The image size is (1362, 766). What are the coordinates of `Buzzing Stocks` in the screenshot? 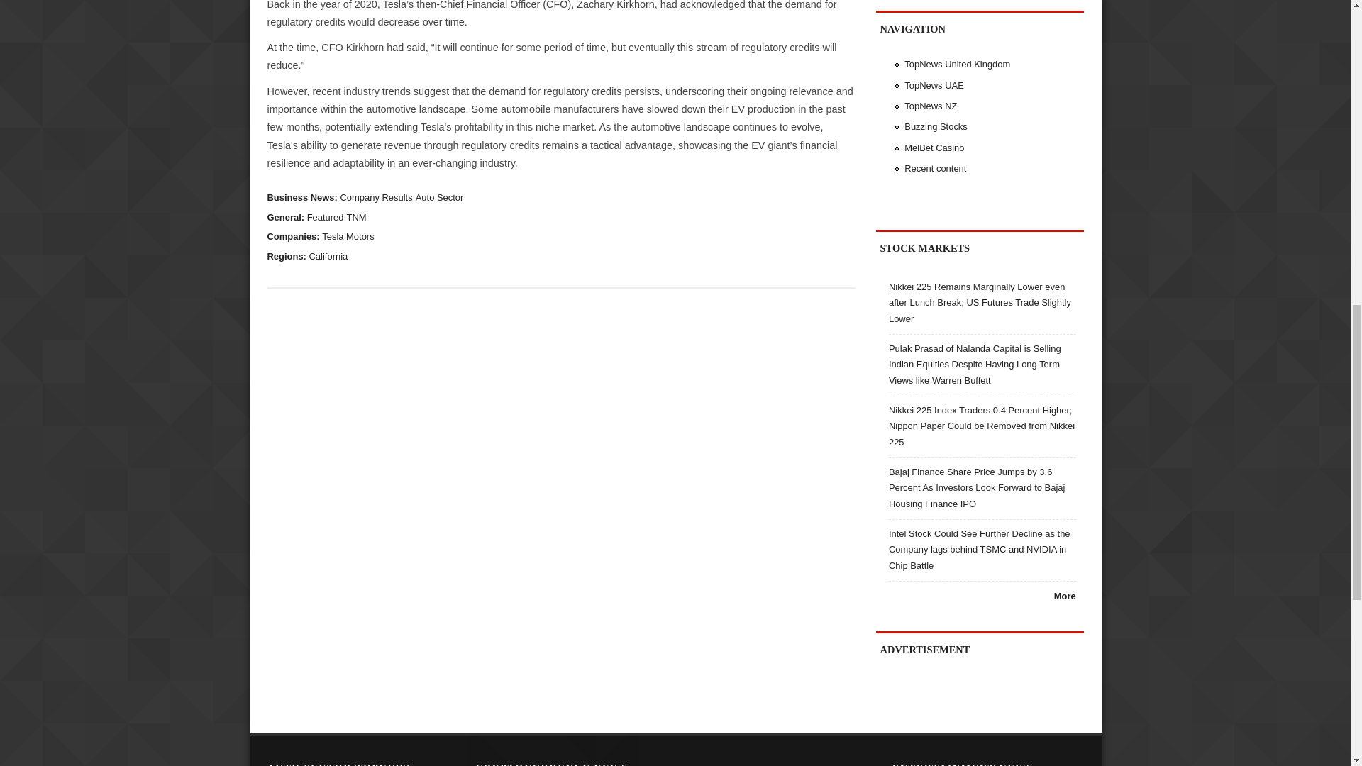 It's located at (935, 126).